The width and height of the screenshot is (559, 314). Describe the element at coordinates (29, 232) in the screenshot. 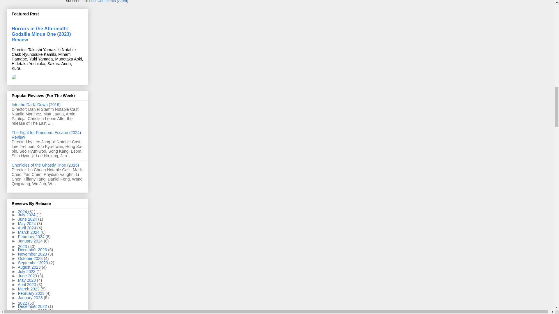

I see `March 2024` at that location.